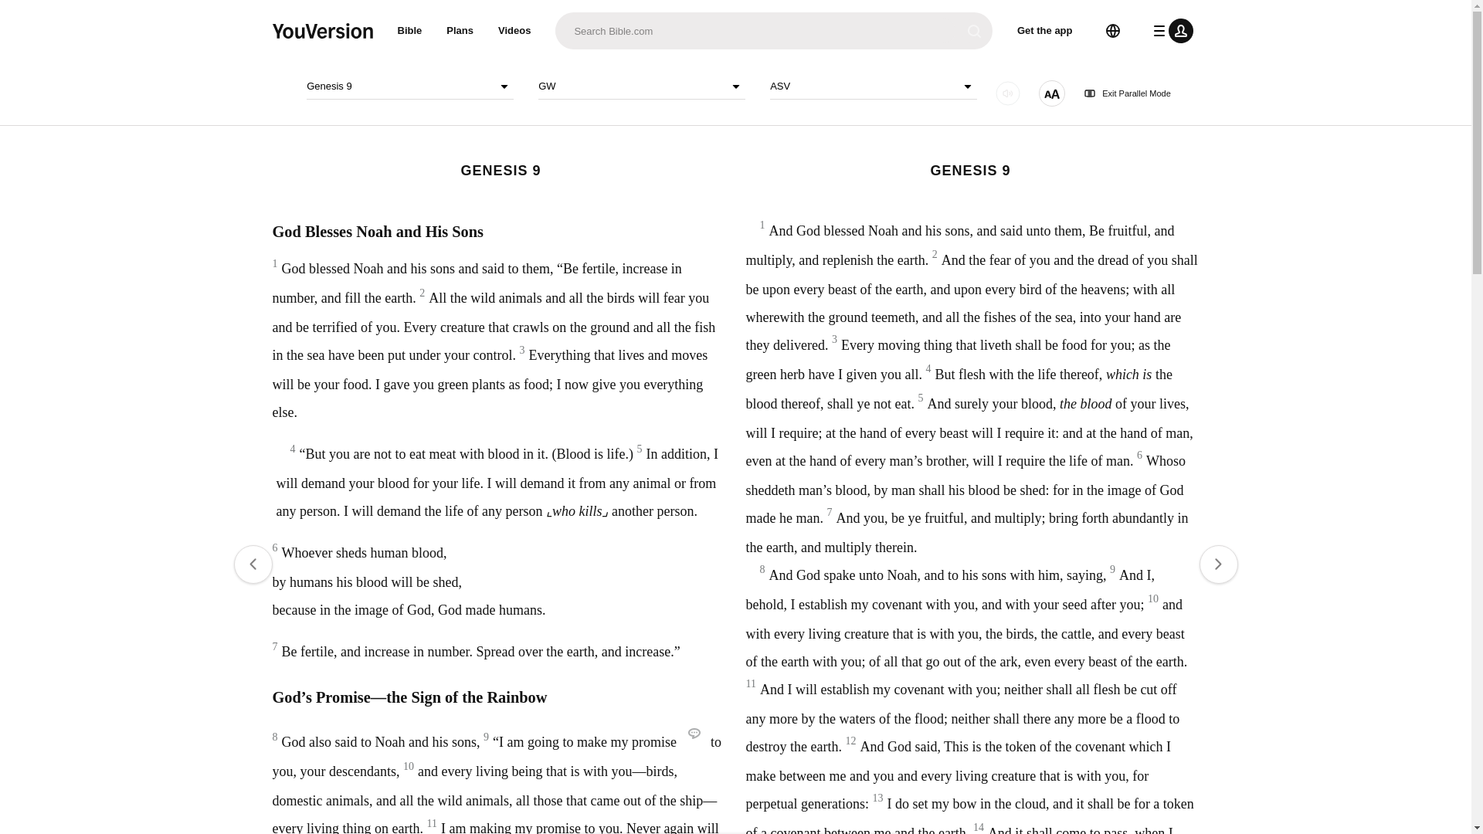  What do you see at coordinates (641, 86) in the screenshot?
I see `GW` at bounding box center [641, 86].